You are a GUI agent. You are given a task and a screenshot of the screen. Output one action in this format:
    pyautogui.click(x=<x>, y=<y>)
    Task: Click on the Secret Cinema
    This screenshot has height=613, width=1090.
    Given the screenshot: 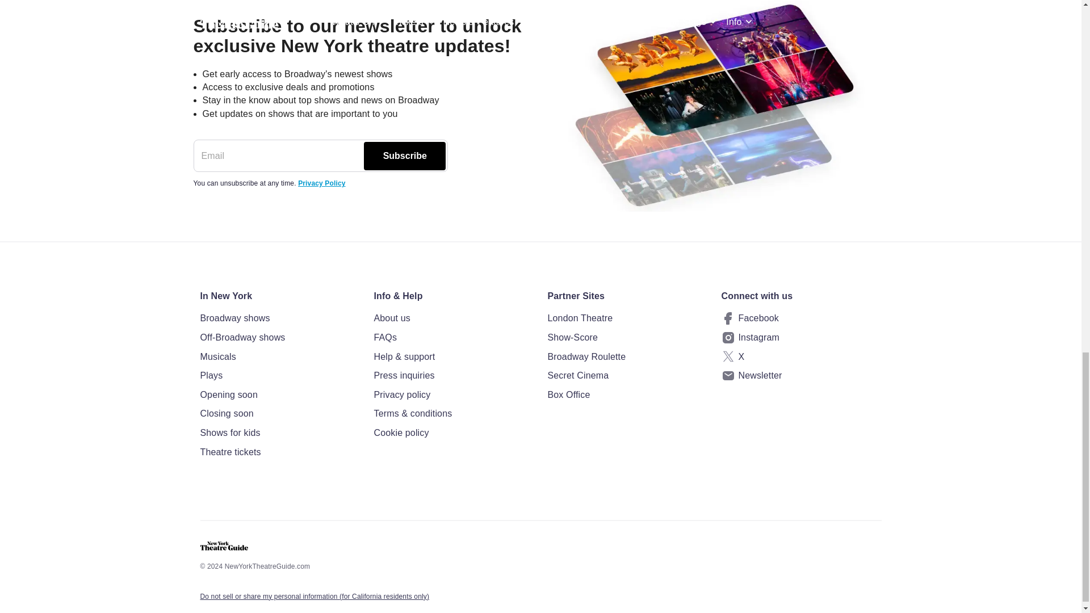 What is the action you would take?
    pyautogui.click(x=627, y=376)
    